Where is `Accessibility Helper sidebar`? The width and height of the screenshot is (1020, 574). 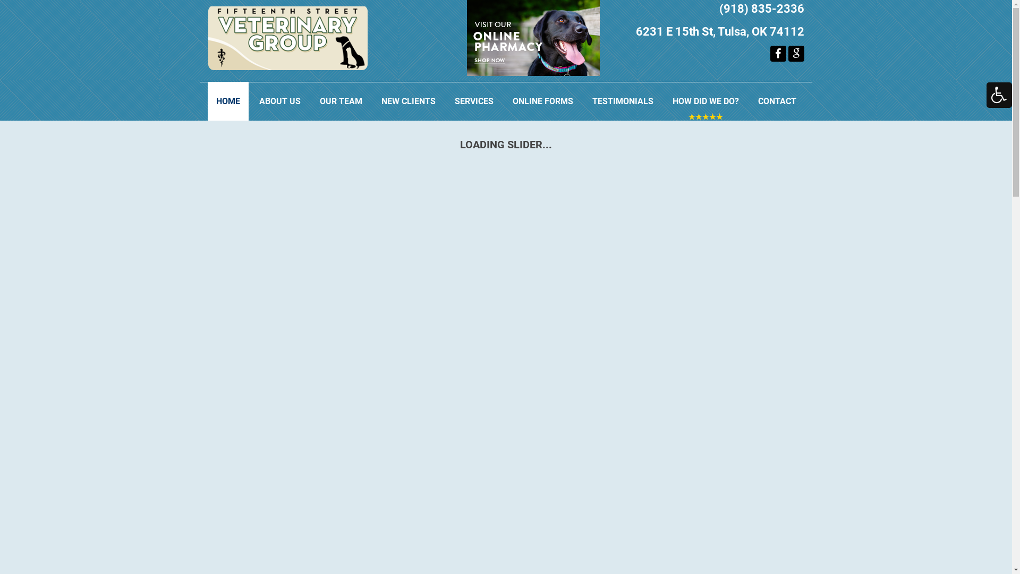
Accessibility Helper sidebar is located at coordinates (999, 95).